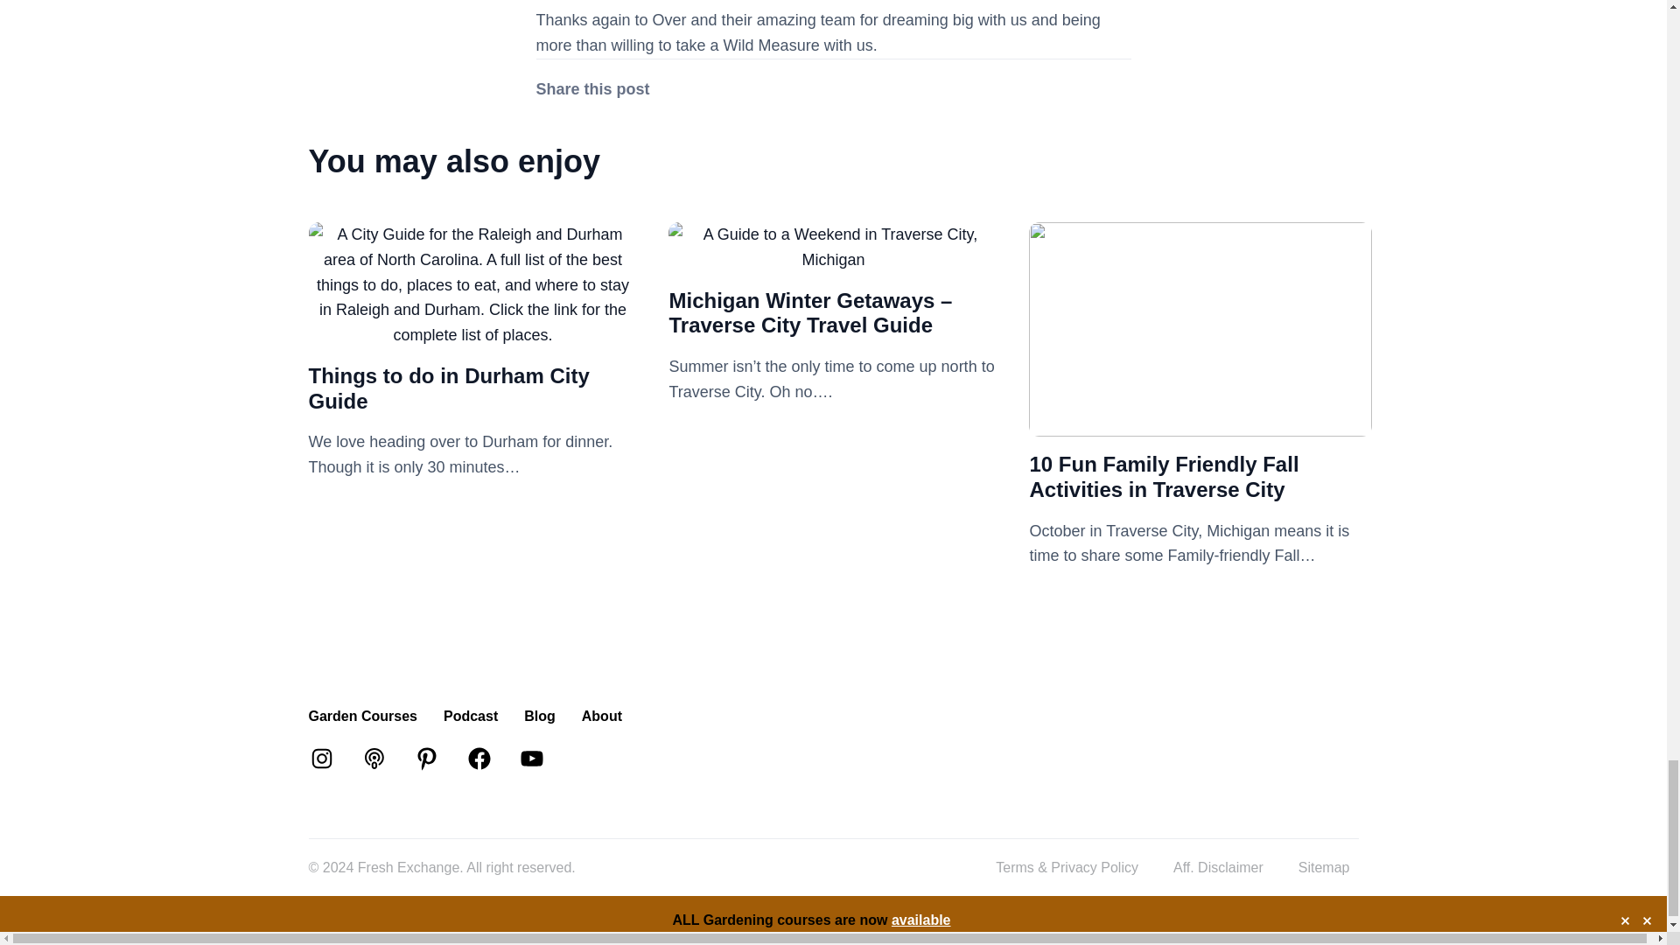 This screenshot has width=1680, height=945. Describe the element at coordinates (470, 716) in the screenshot. I see `Podcast` at that location.